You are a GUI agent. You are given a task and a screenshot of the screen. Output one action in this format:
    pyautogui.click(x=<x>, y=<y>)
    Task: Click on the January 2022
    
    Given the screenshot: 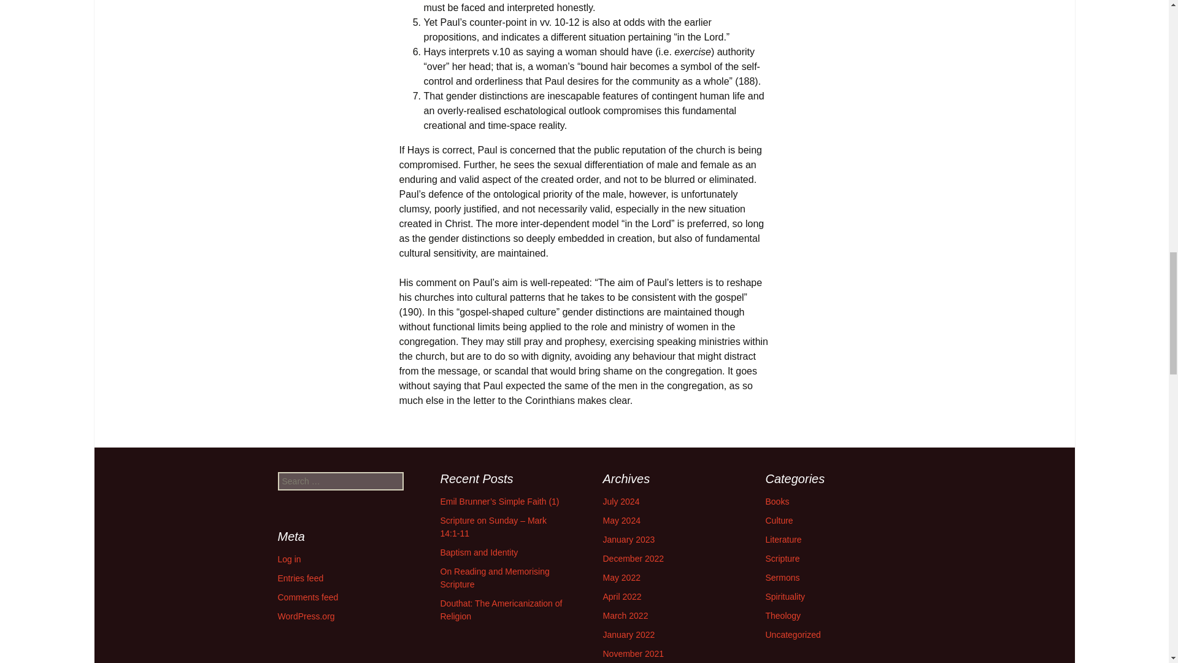 What is the action you would take?
    pyautogui.click(x=628, y=635)
    